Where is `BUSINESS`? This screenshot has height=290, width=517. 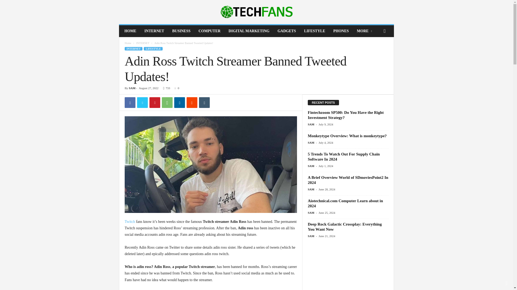
BUSINESS is located at coordinates (181, 31).